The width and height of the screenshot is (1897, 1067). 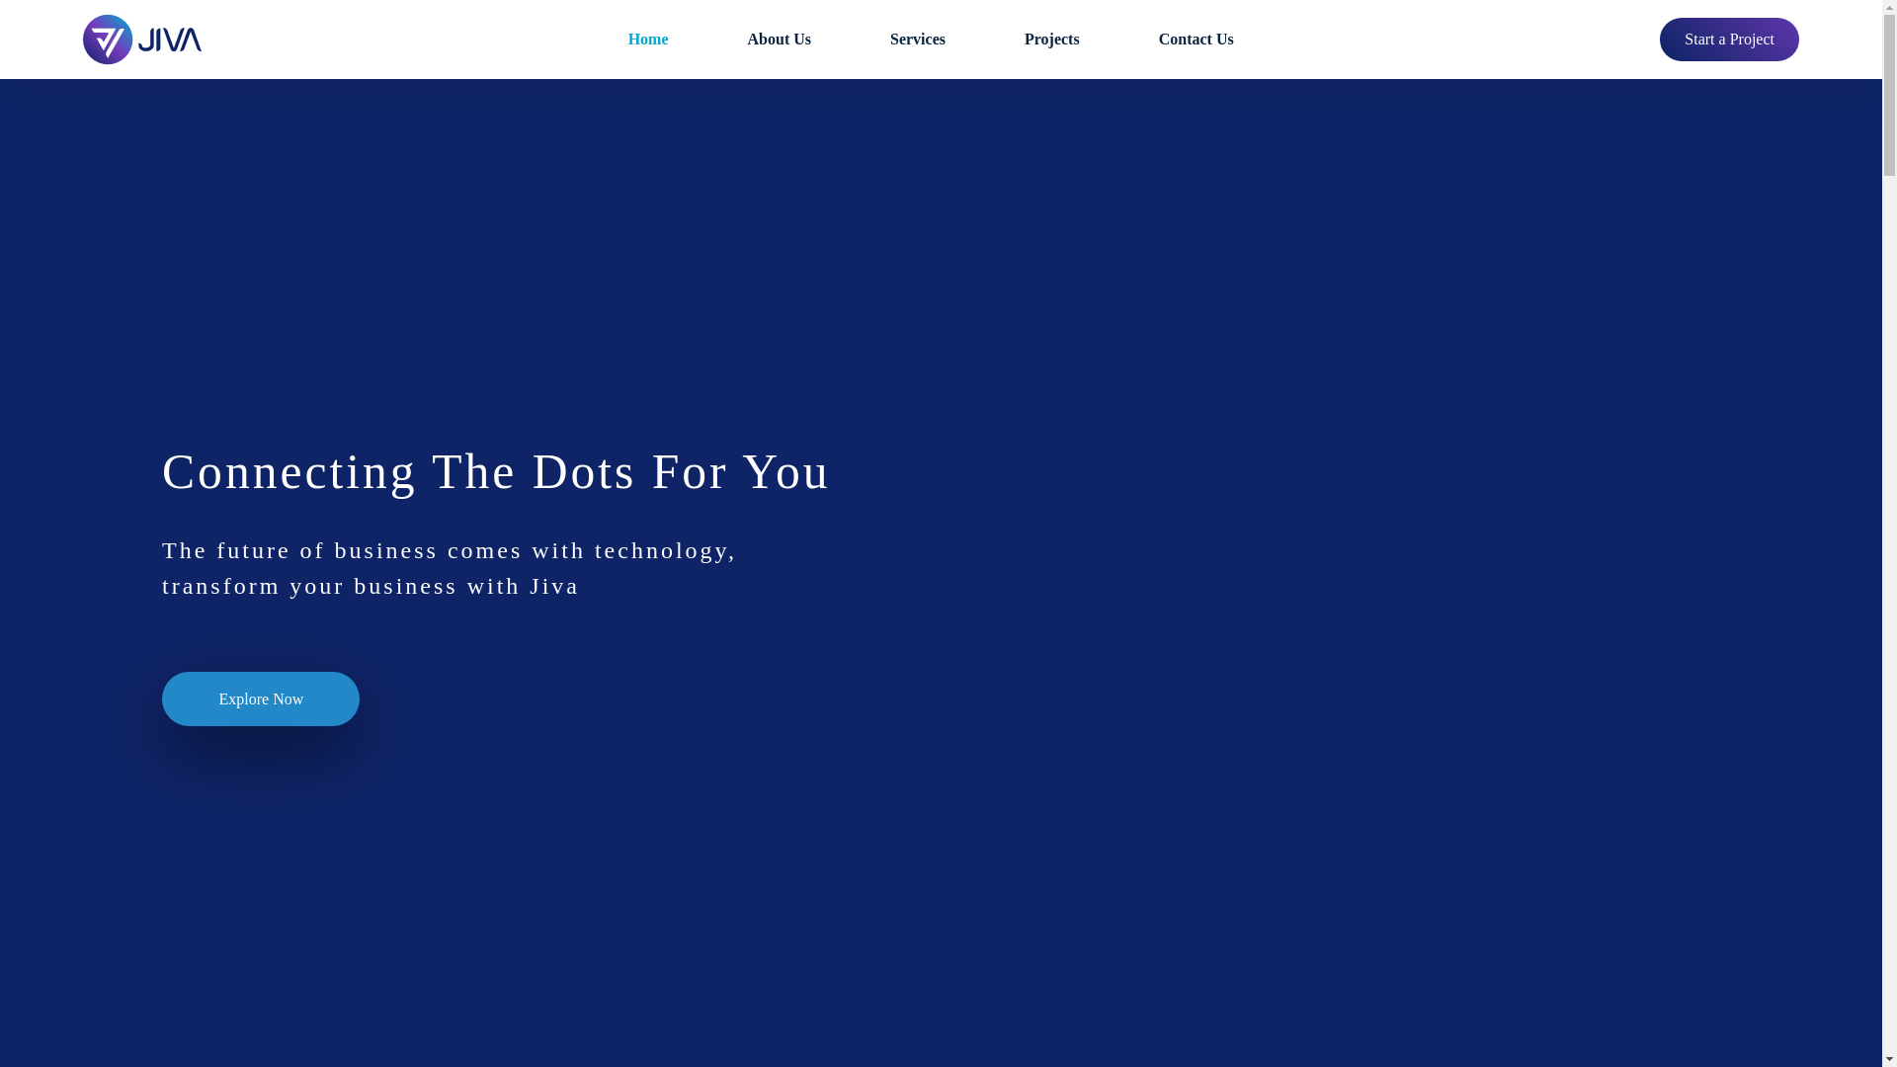 What do you see at coordinates (918, 40) in the screenshot?
I see `Services` at bounding box center [918, 40].